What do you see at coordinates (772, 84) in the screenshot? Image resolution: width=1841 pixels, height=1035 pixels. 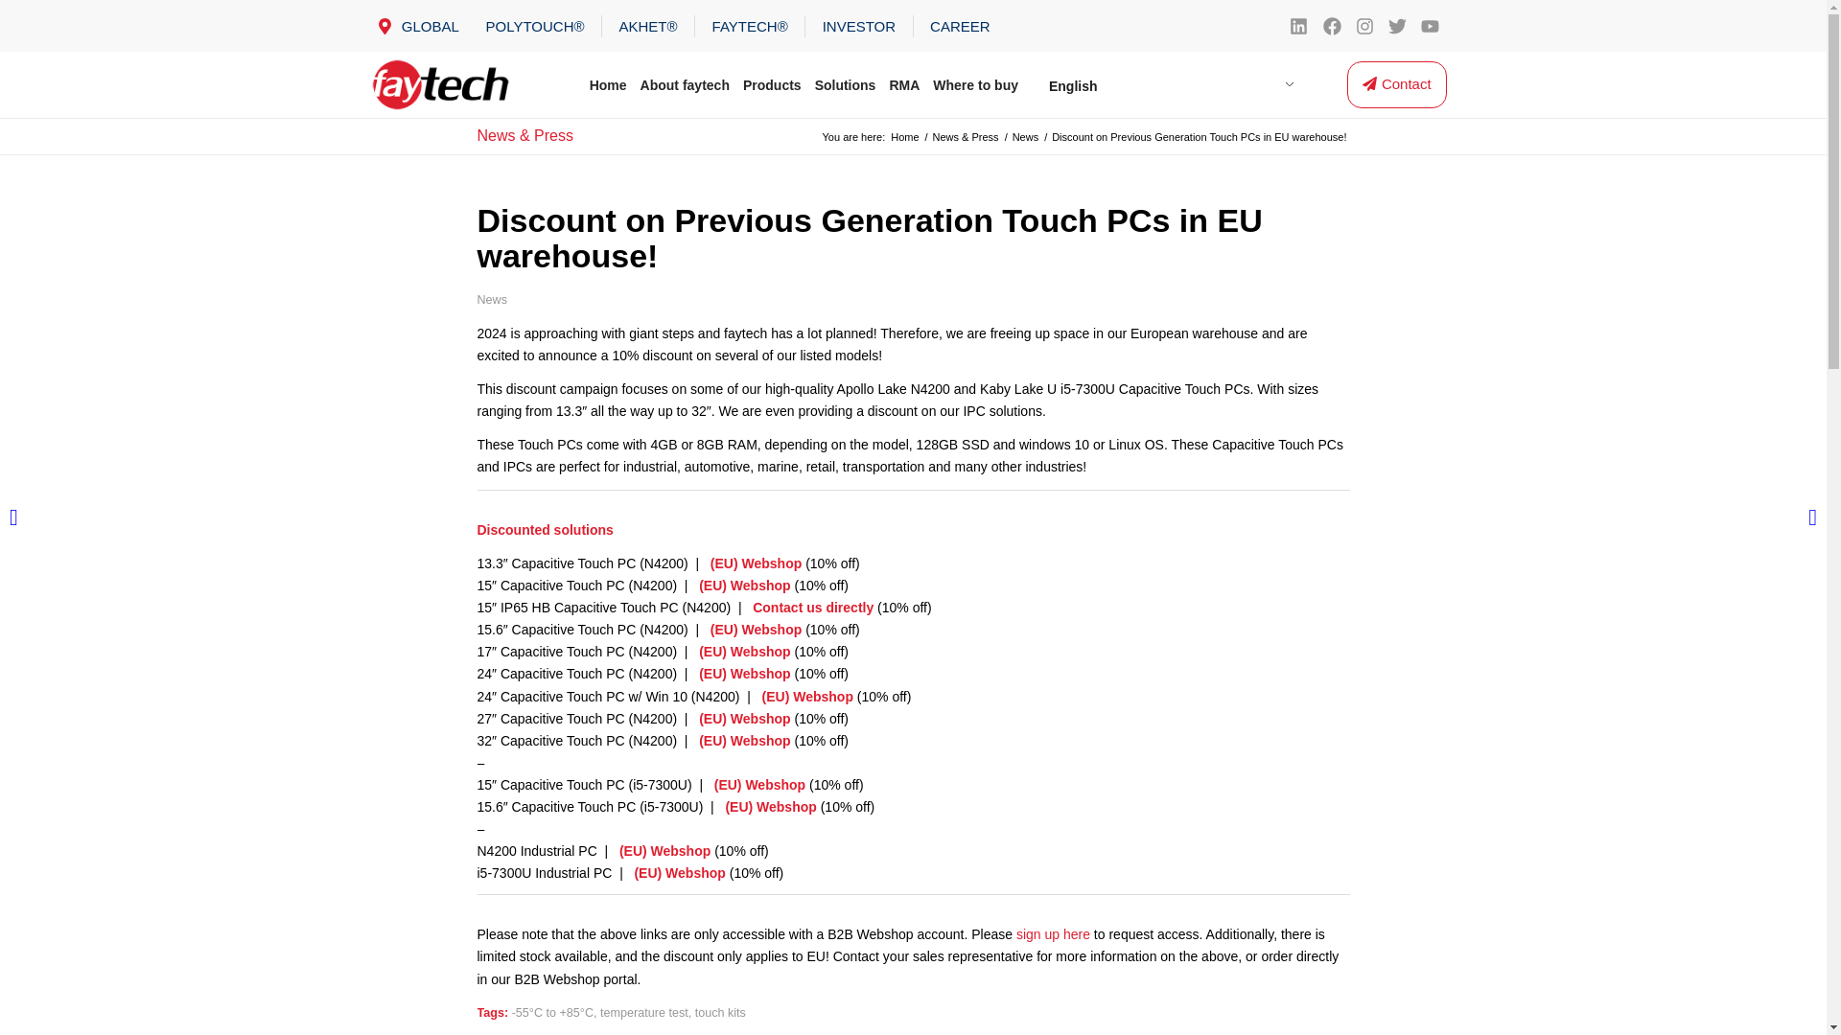 I see `Products` at bounding box center [772, 84].